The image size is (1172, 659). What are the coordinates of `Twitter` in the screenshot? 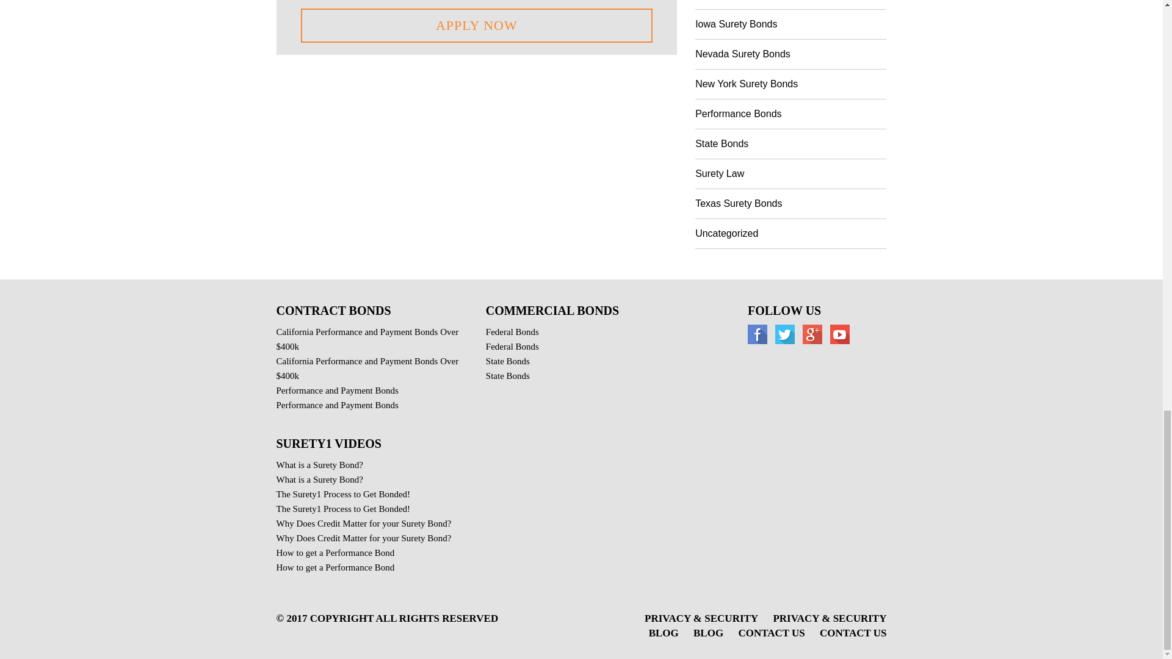 It's located at (784, 334).